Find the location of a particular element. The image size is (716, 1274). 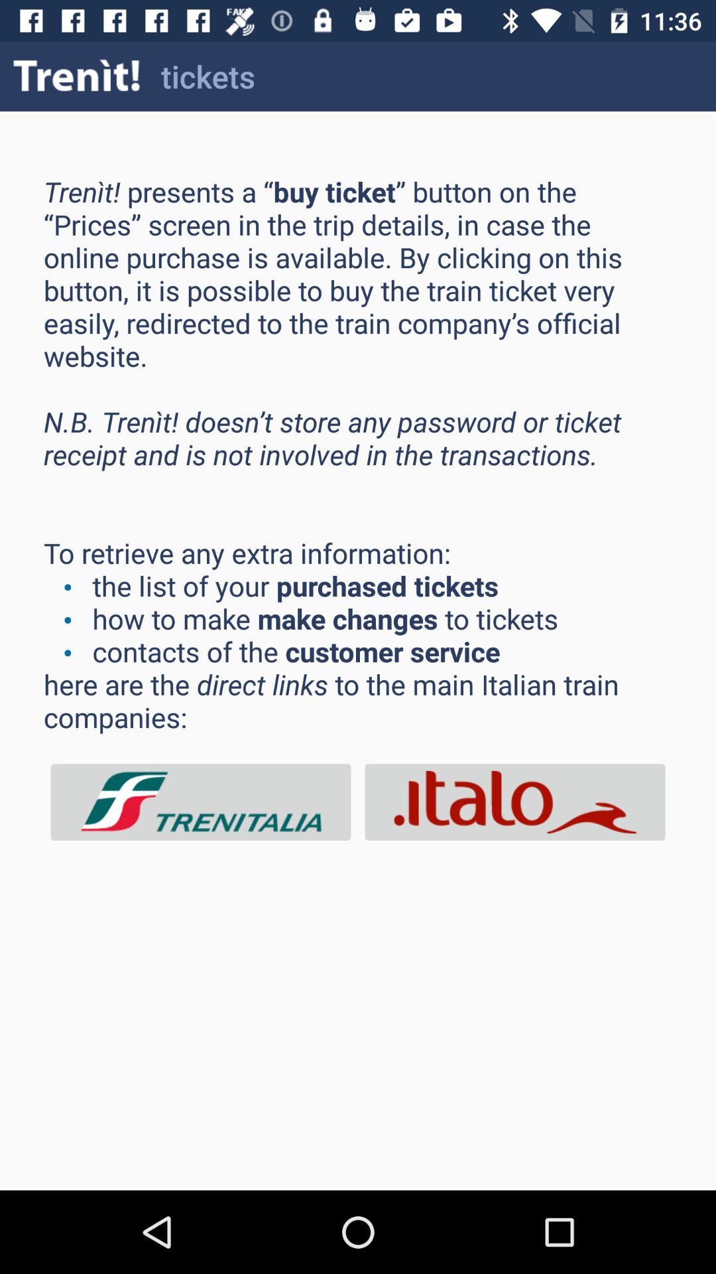

trenitilia link is located at coordinates (201, 802).